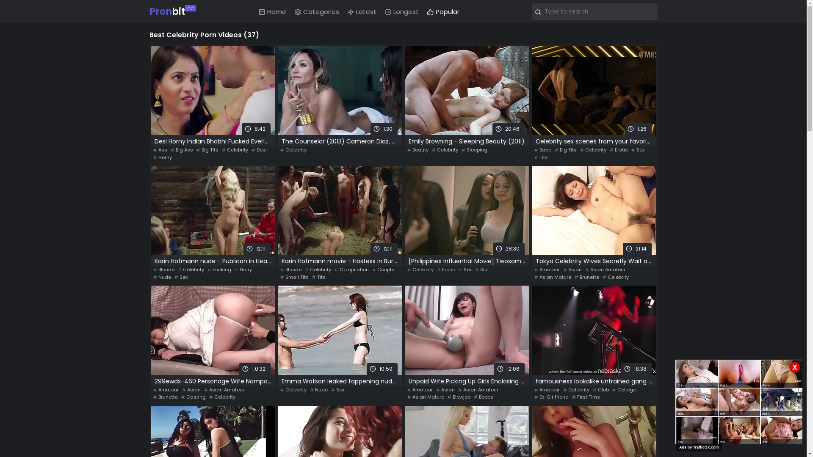 This screenshot has width=813, height=457. Describe the element at coordinates (338, 390) in the screenshot. I see `Sex` at that location.